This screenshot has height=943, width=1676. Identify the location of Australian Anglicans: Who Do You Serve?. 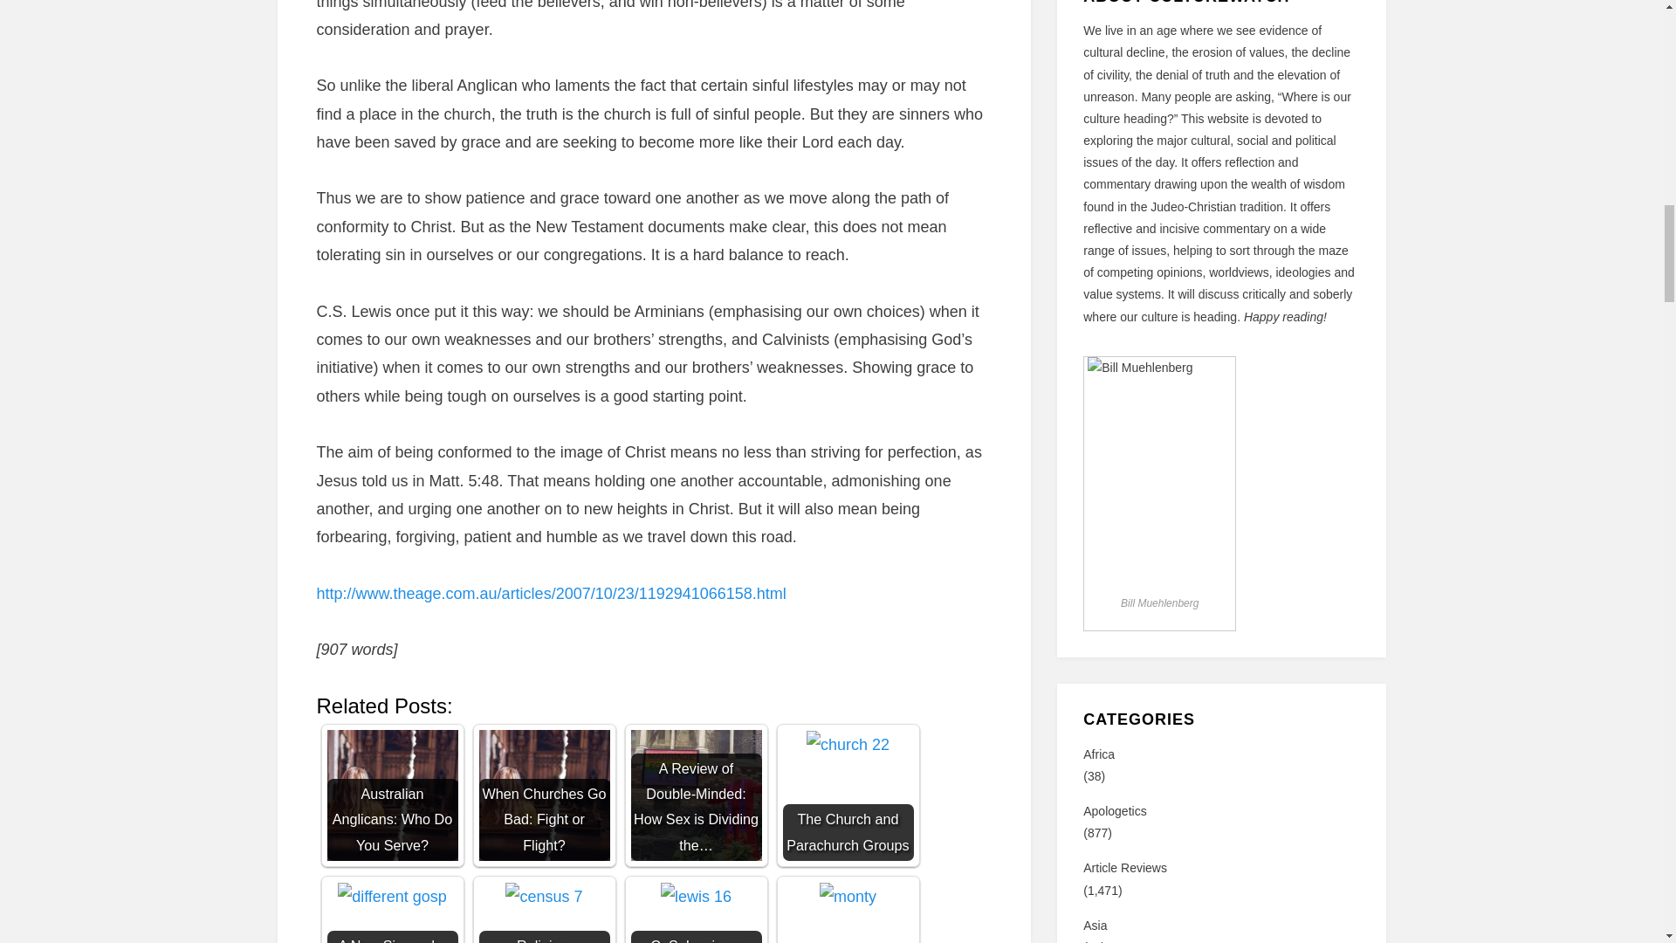
(392, 795).